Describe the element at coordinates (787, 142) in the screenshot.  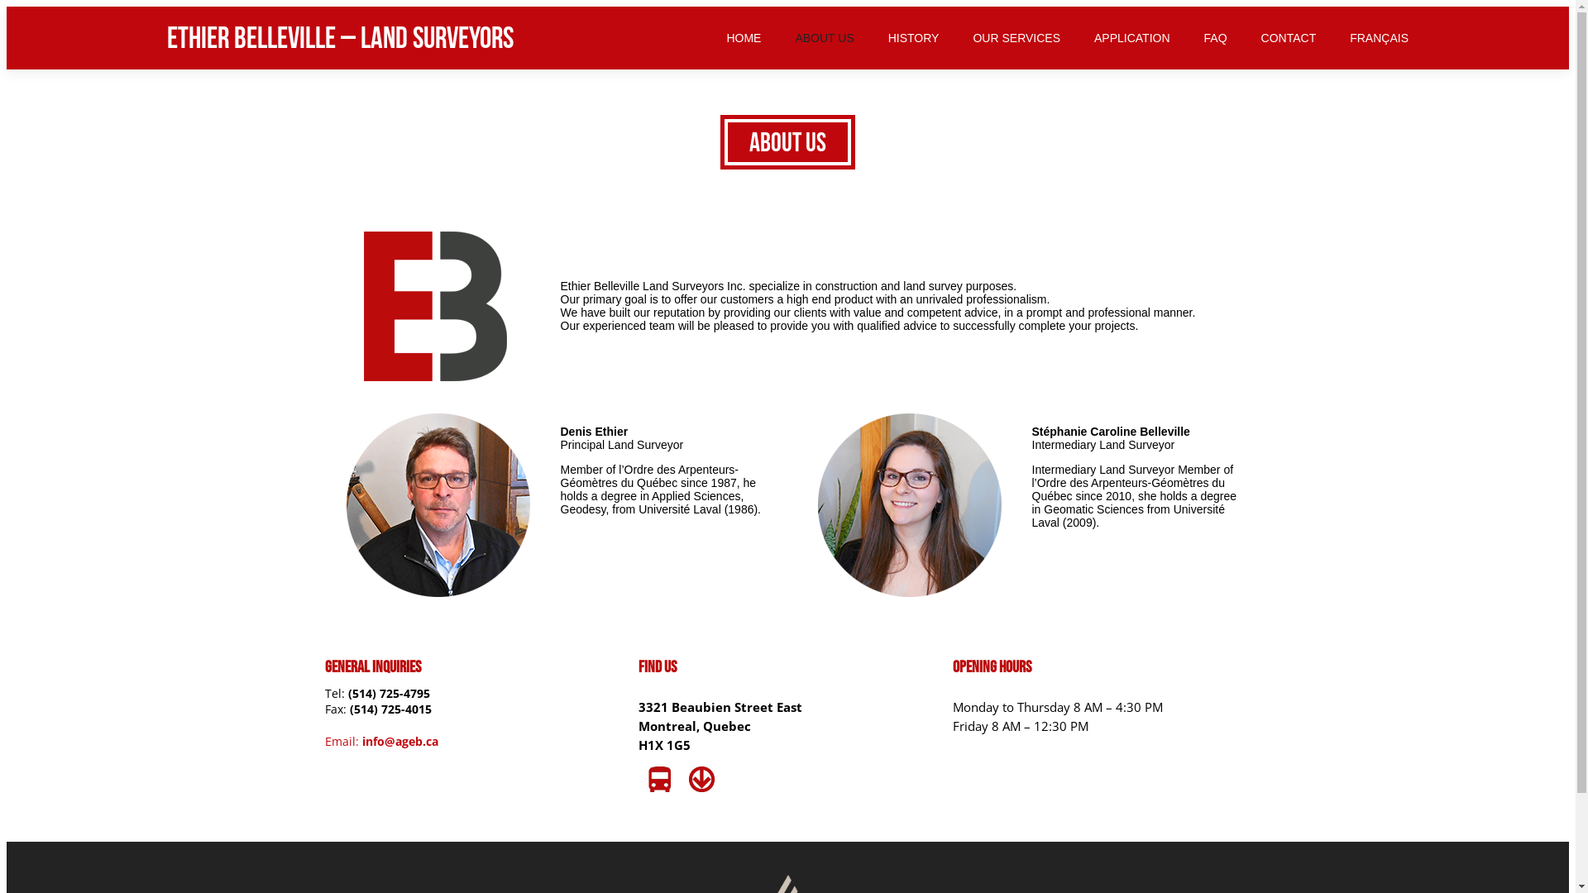
I see `About us` at that location.